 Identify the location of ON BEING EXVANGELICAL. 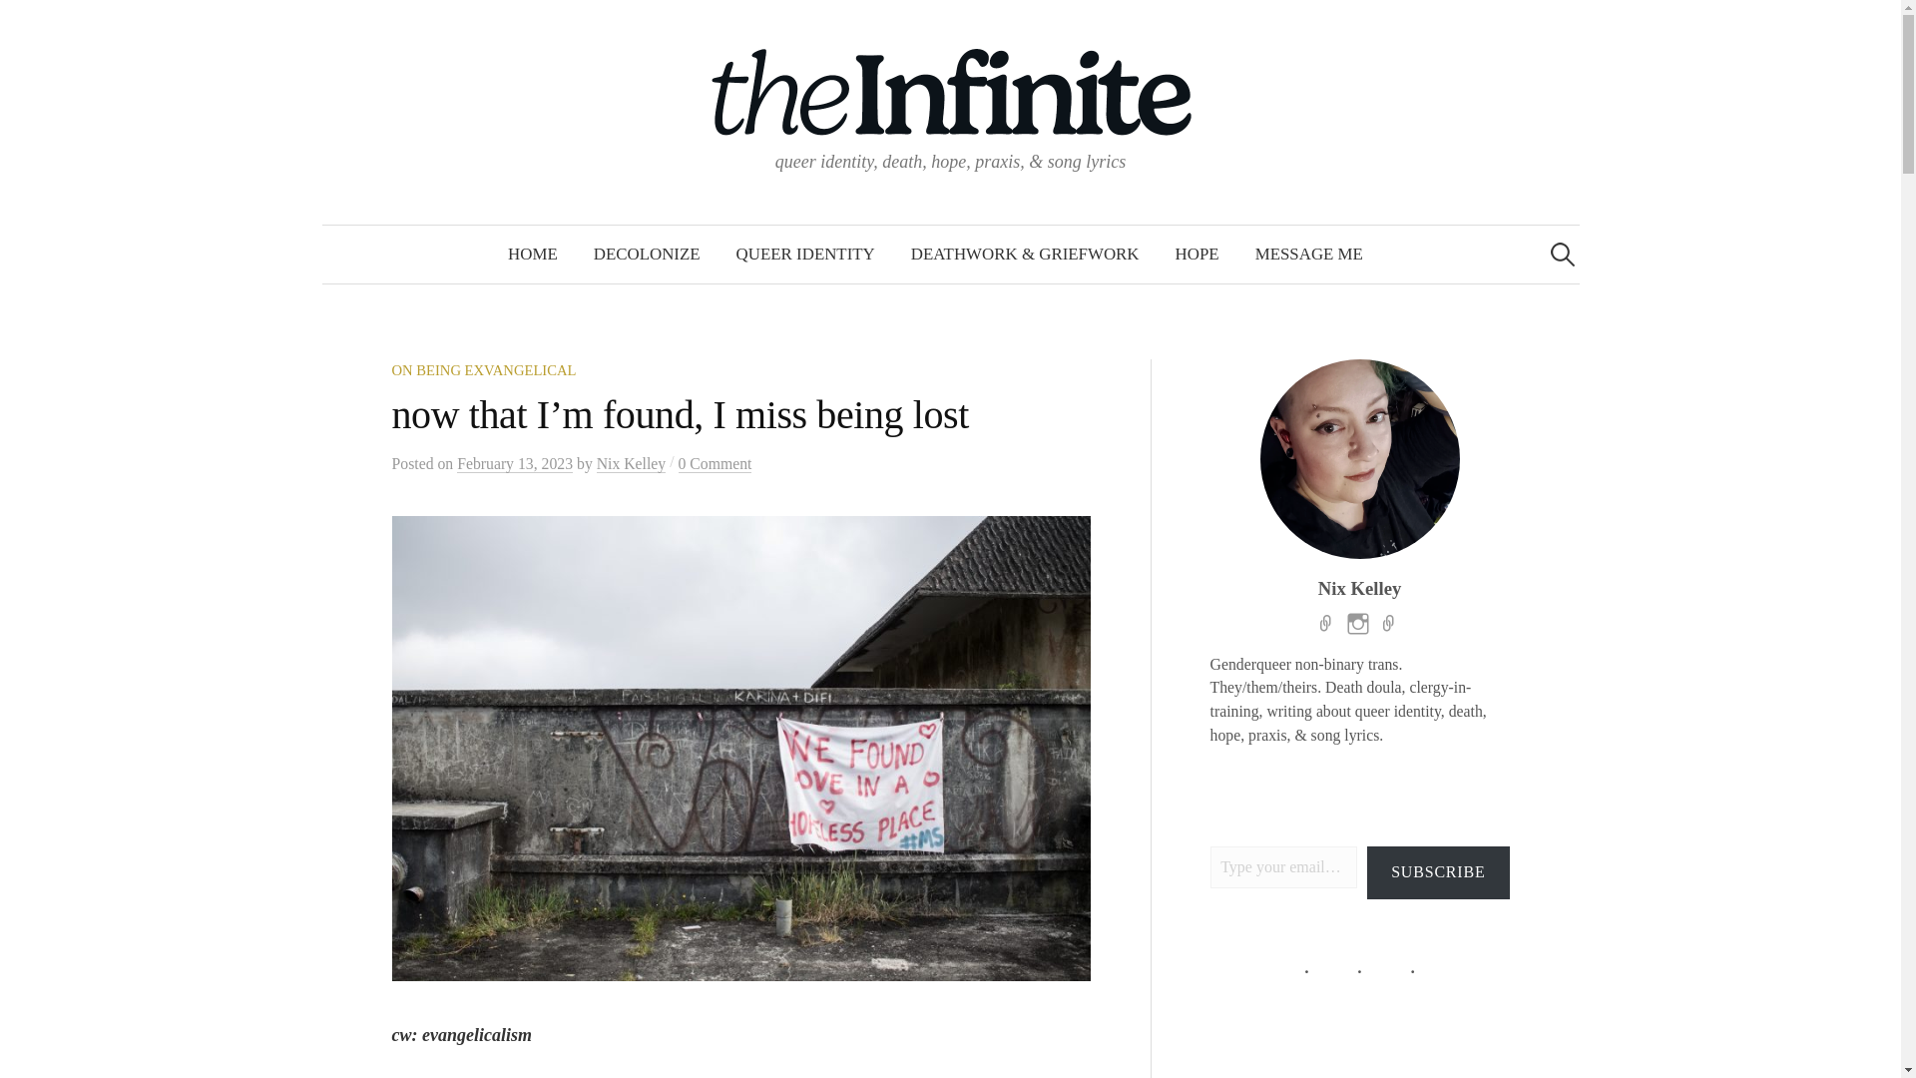
(483, 369).